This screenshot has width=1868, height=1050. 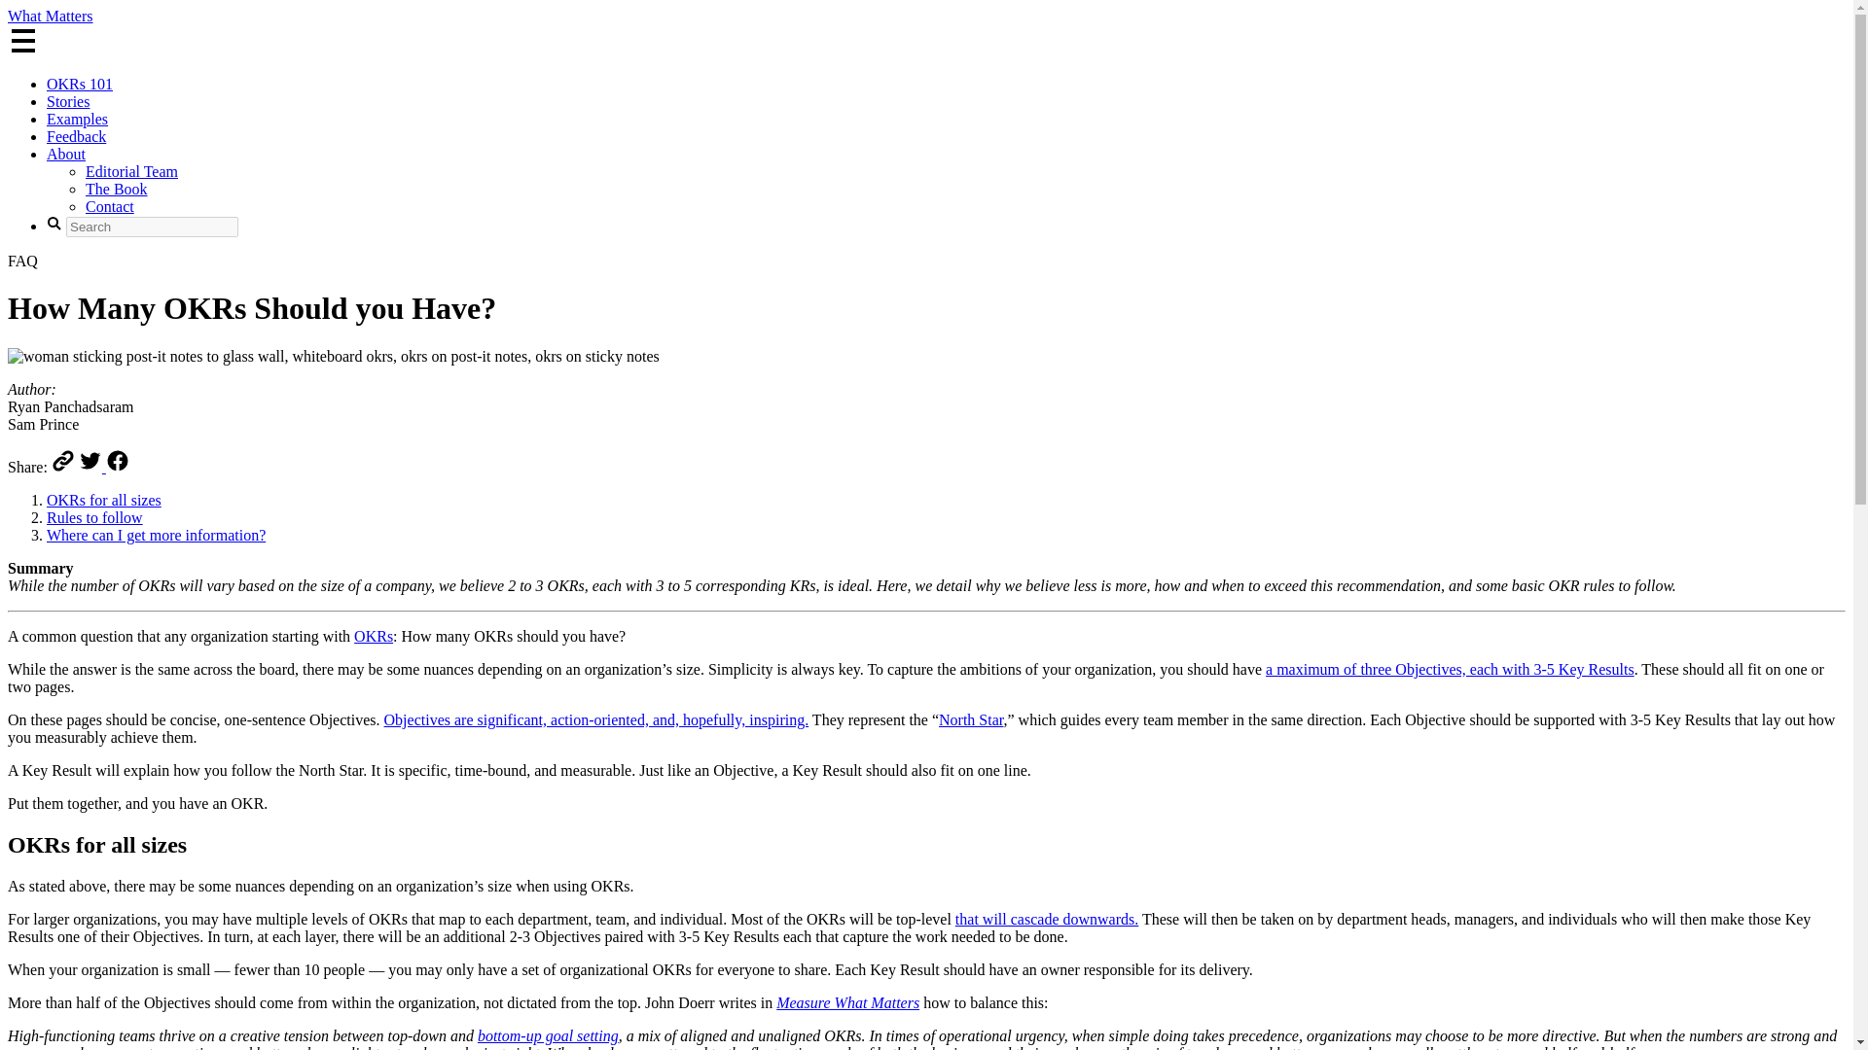 I want to click on Examples, so click(x=78, y=119).